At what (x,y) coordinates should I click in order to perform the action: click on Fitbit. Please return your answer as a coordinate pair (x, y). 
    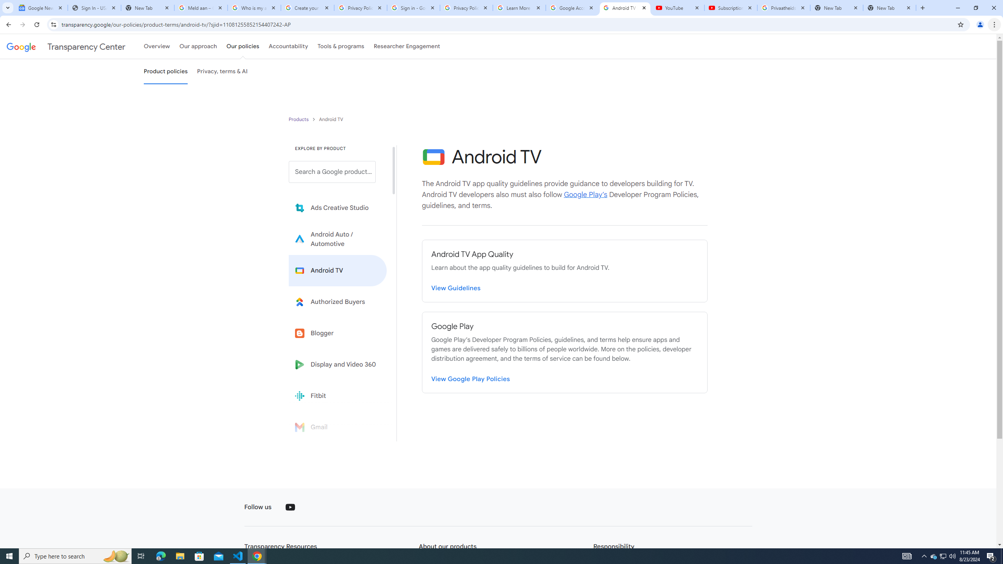
    Looking at the image, I should click on (338, 396).